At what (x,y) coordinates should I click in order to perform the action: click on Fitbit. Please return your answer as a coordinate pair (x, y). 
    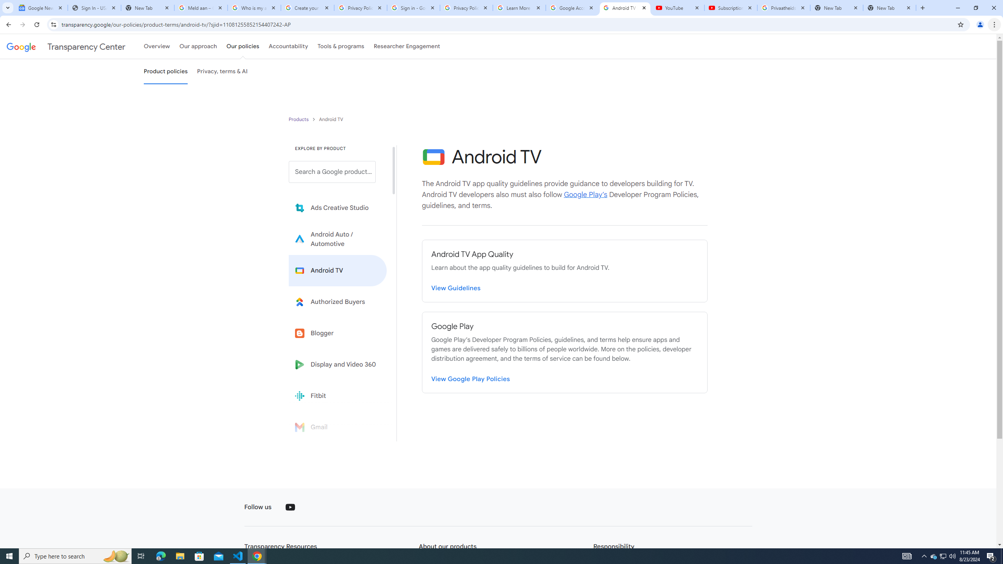
    Looking at the image, I should click on (338, 396).